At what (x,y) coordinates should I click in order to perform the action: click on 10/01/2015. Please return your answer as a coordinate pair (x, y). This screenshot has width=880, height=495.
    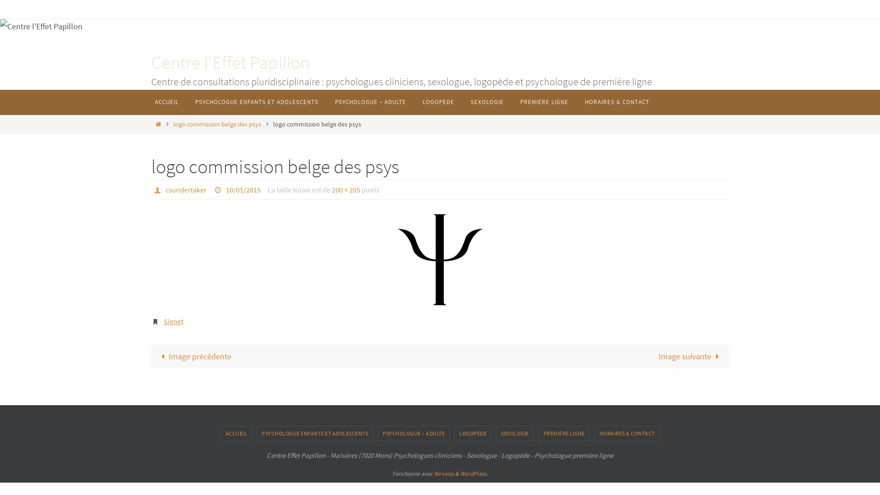
    Looking at the image, I should click on (243, 190).